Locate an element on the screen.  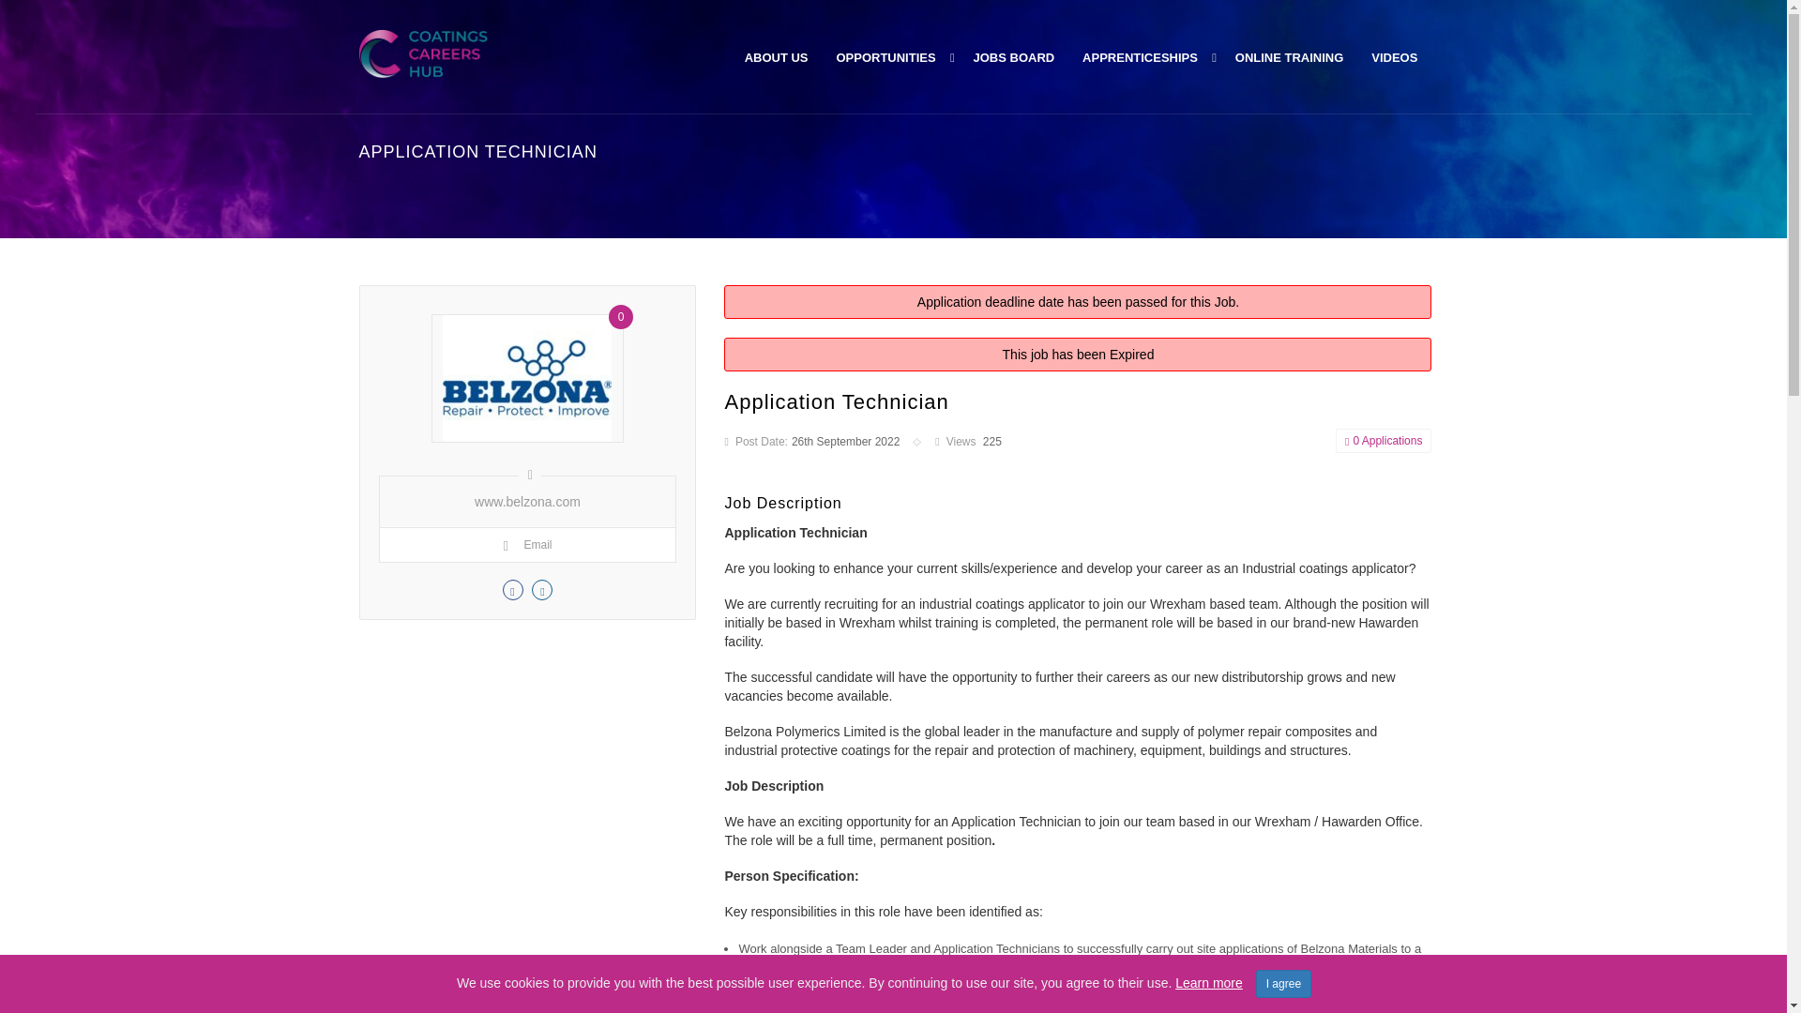
www.belzona.com is located at coordinates (527, 501).